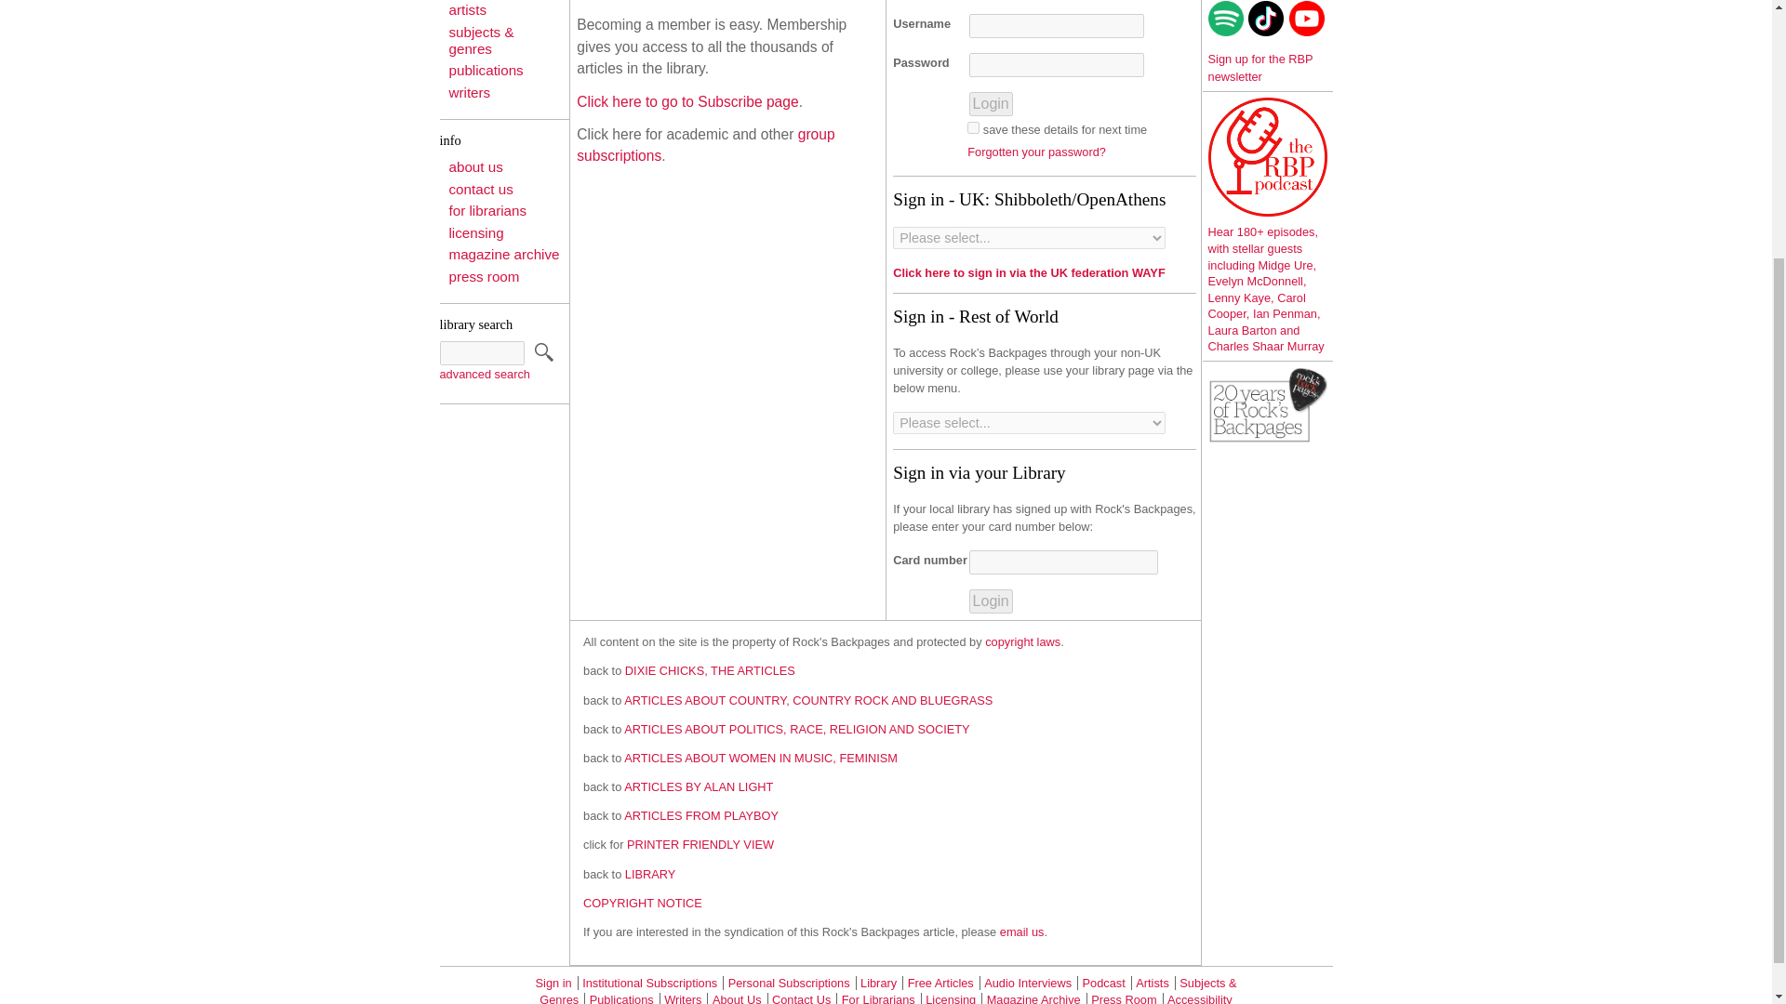 The width and height of the screenshot is (1786, 1004). I want to click on Login, so click(991, 601).